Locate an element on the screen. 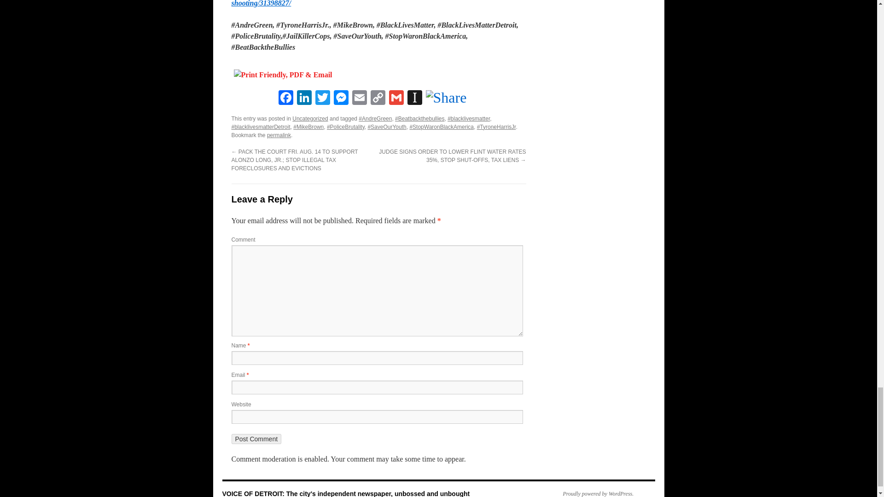 The width and height of the screenshot is (884, 497). Gmail is located at coordinates (396, 98).